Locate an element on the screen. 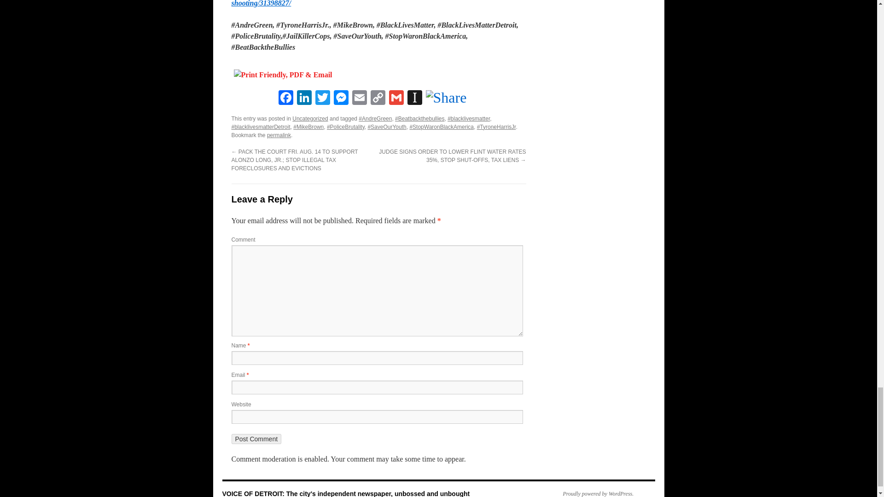 The width and height of the screenshot is (884, 497). Gmail is located at coordinates (396, 98).